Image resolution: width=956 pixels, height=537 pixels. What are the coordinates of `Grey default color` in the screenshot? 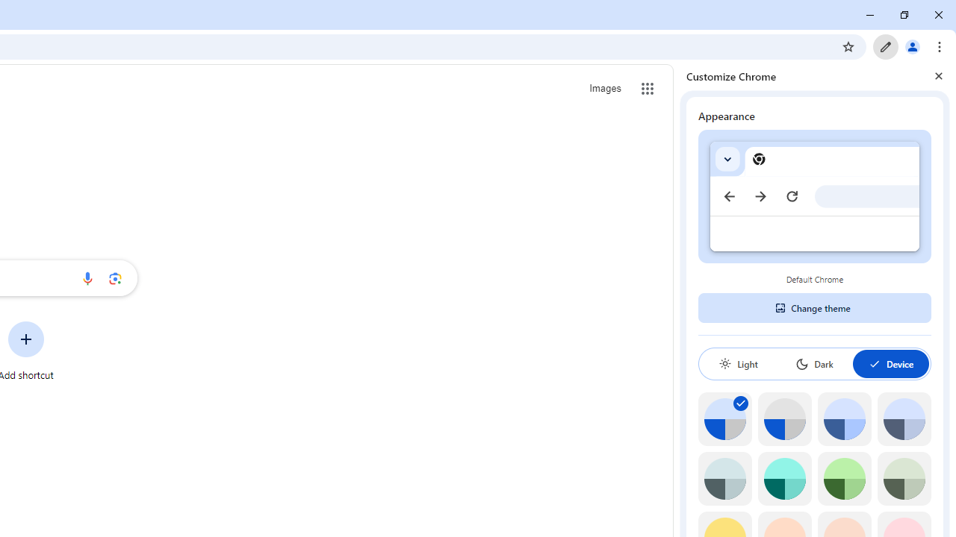 It's located at (784, 419).